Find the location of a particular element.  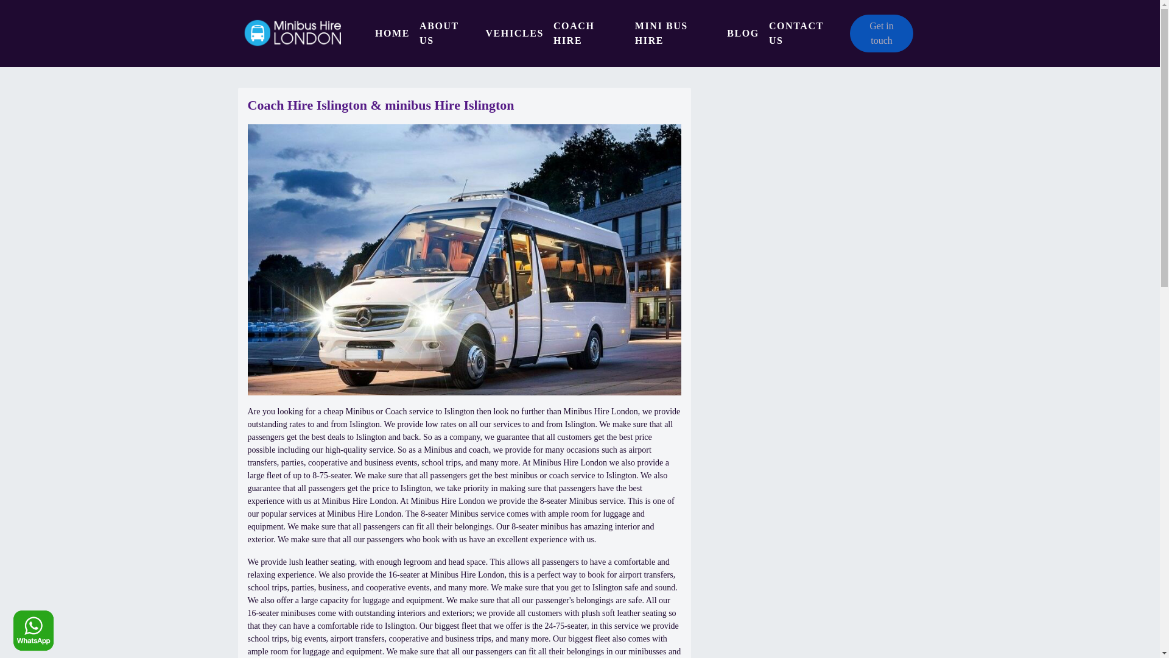

BLOG is located at coordinates (743, 33).